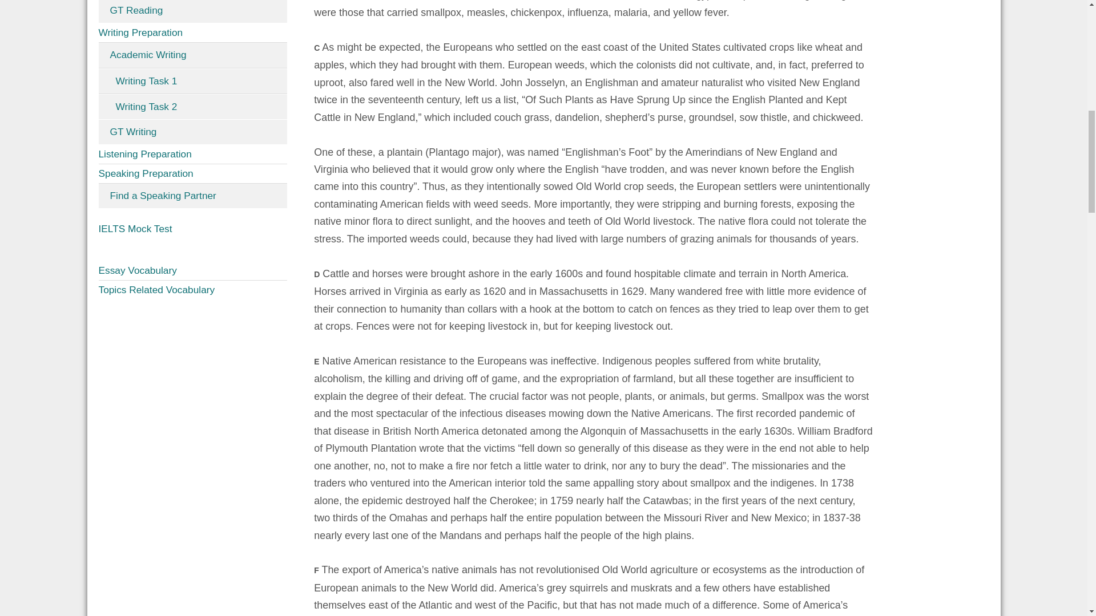 This screenshot has height=616, width=1096. Describe the element at coordinates (193, 173) in the screenshot. I see `Speaking Preparation` at that location.